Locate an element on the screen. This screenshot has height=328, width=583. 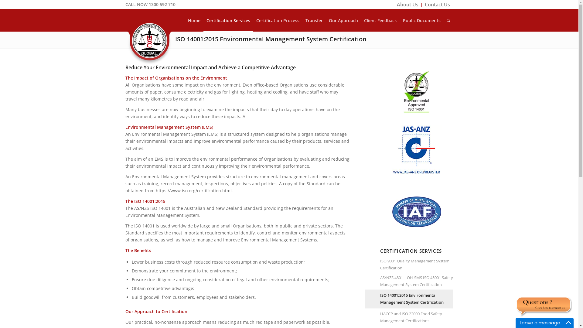
Transfer is located at coordinates (314, 20).